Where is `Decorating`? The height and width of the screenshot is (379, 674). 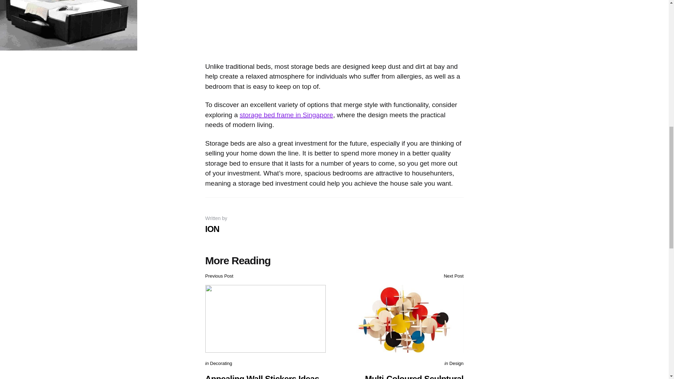 Decorating is located at coordinates (220, 364).